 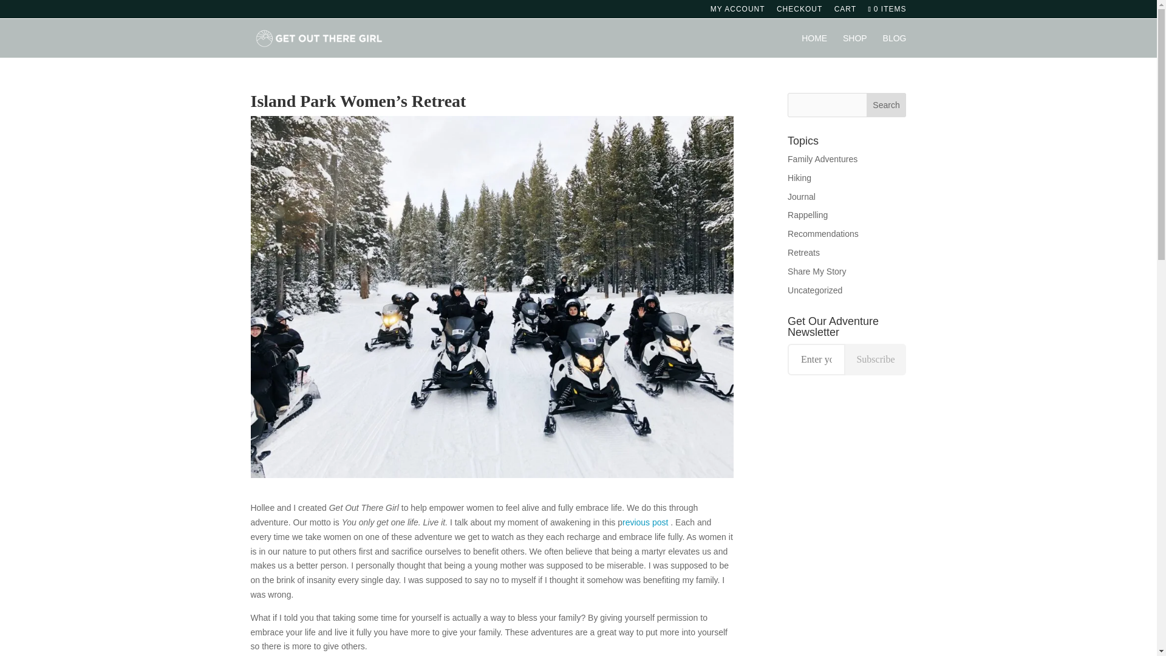 I want to click on Hiking, so click(x=799, y=178).